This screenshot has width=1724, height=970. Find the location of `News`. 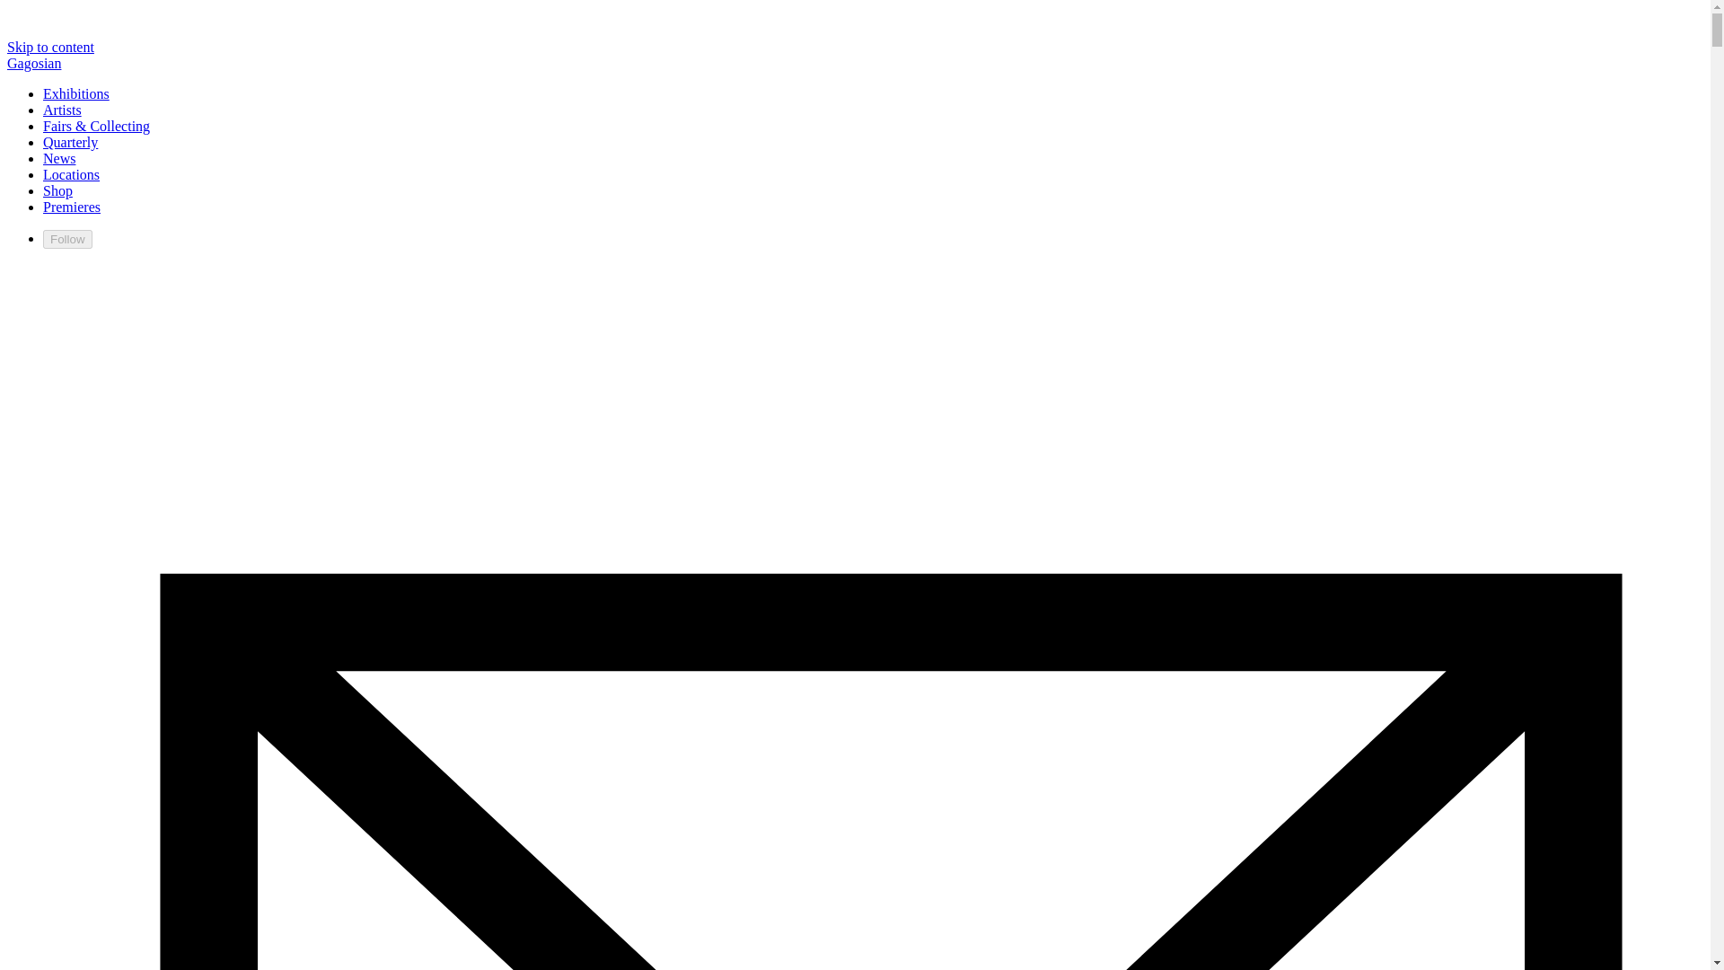

News is located at coordinates (59, 158).